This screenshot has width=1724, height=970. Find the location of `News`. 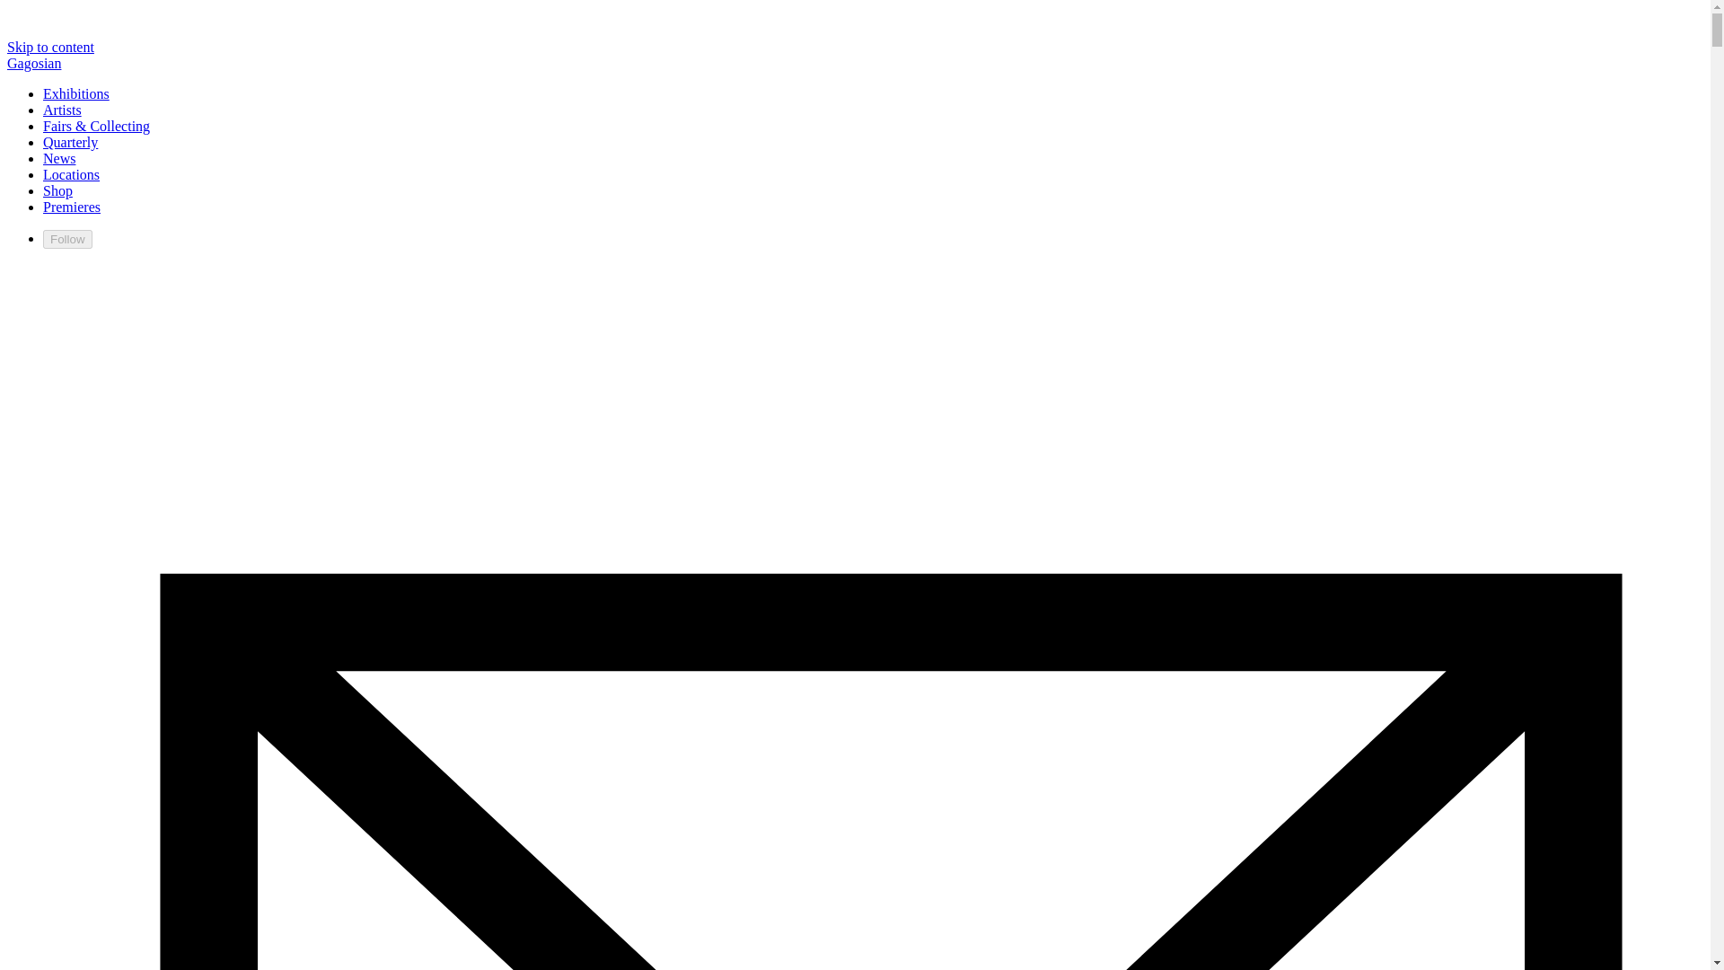

News is located at coordinates (59, 158).